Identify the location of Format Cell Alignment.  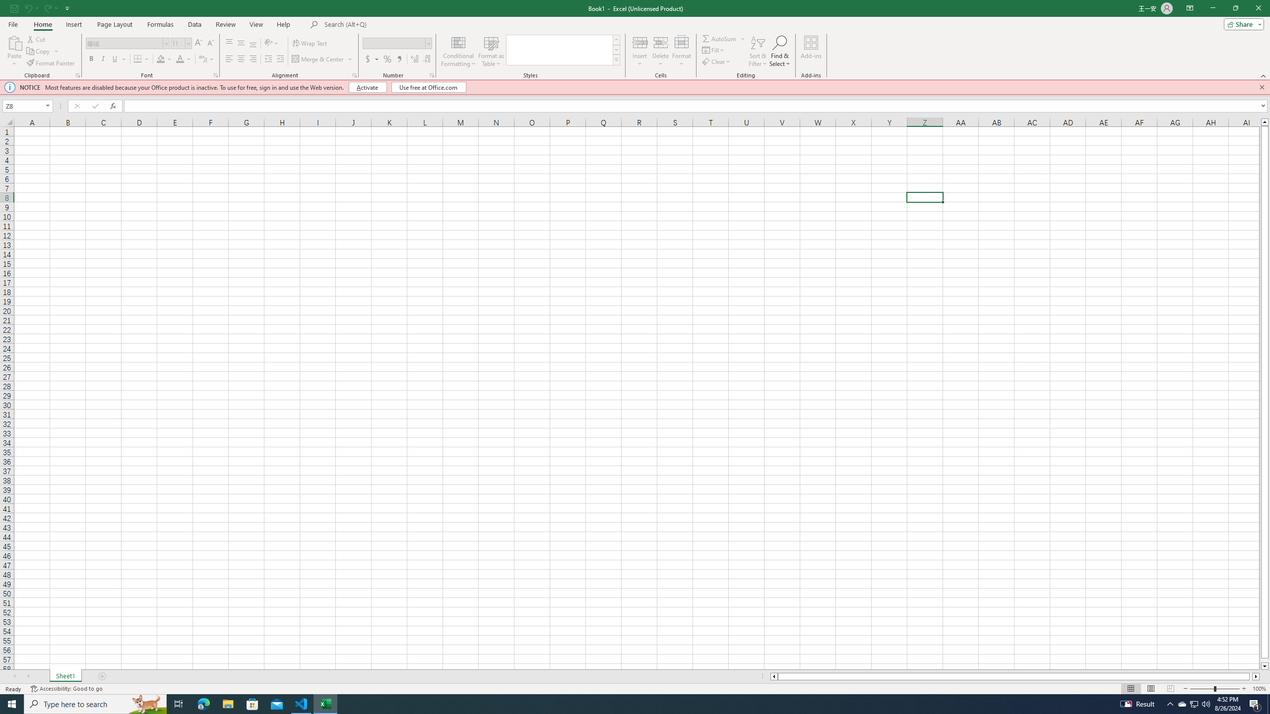
(354, 75).